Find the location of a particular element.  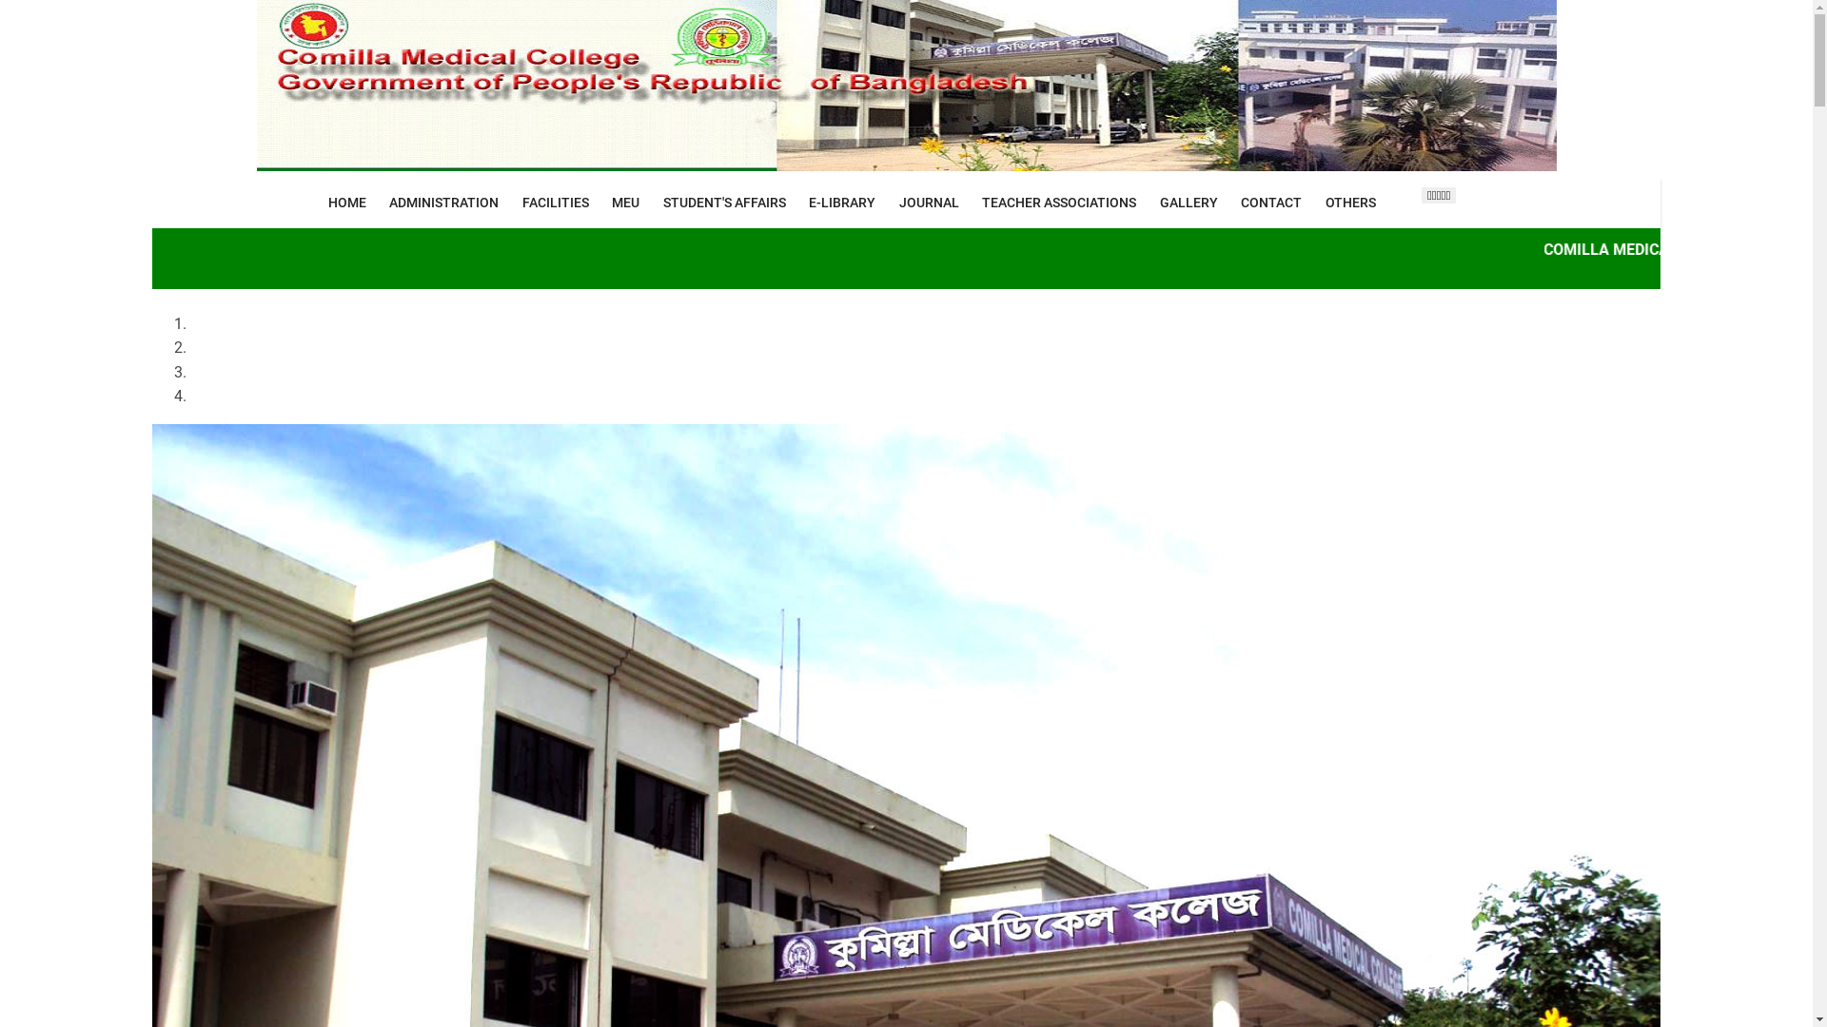

STUDENT'S AFFAIRS is located at coordinates (724, 203).